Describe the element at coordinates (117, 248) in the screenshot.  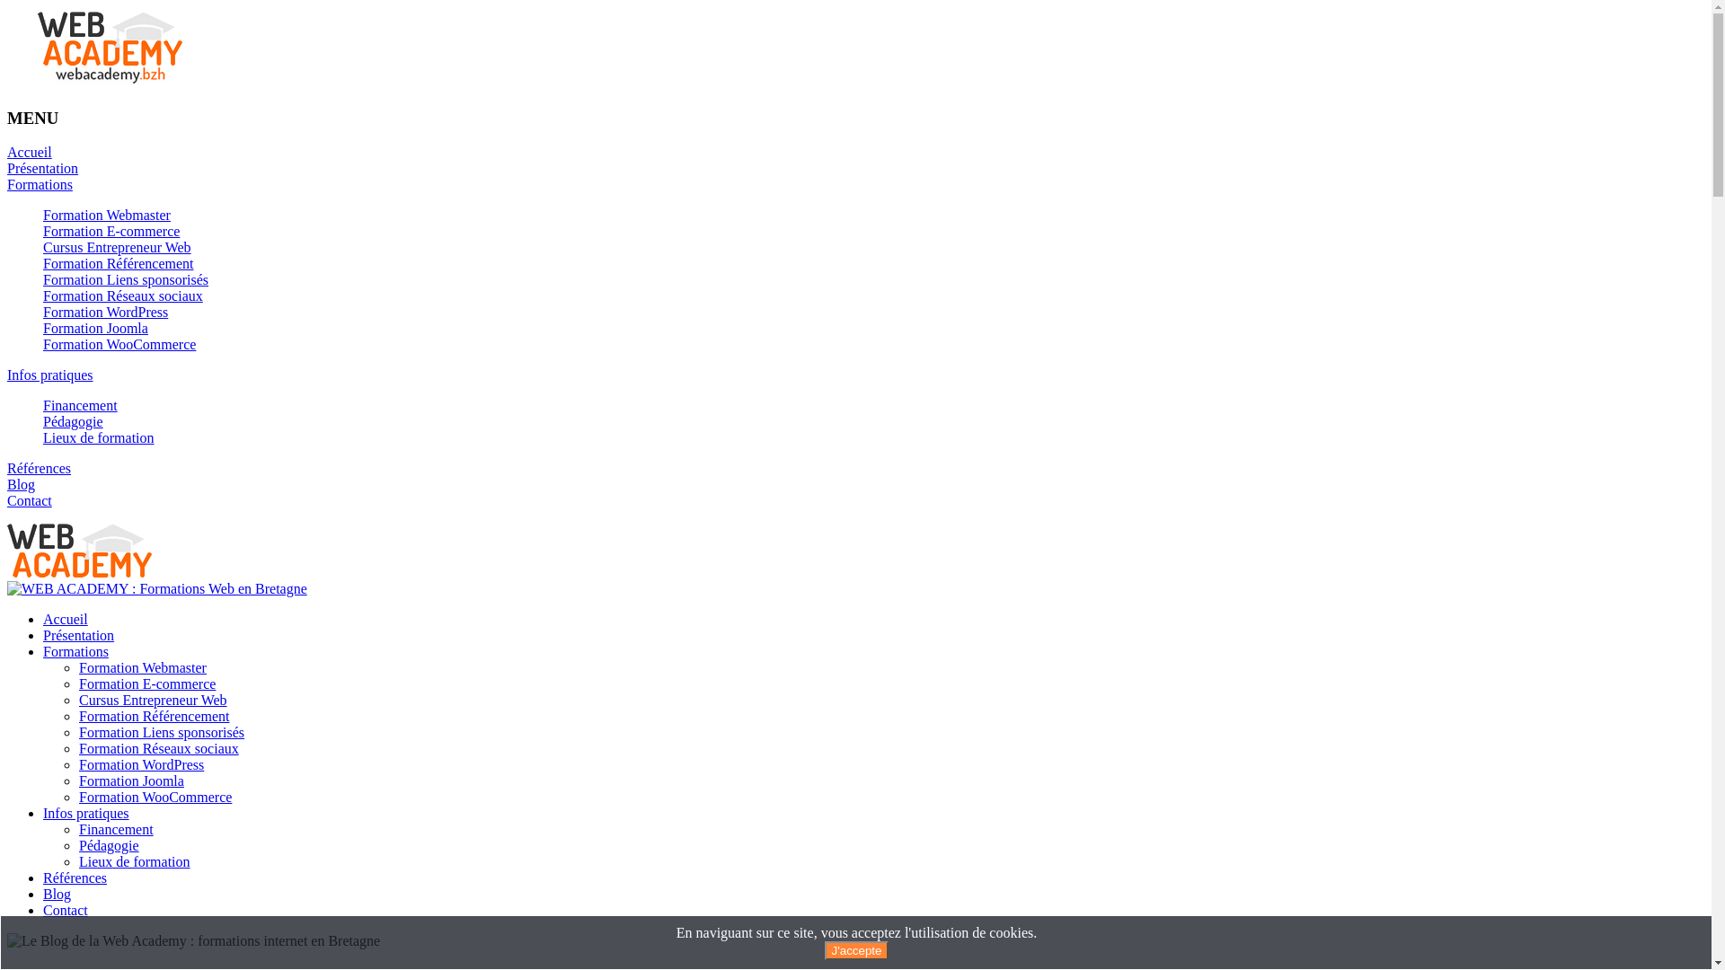
I see `Cursus Entrepreneur Web` at that location.